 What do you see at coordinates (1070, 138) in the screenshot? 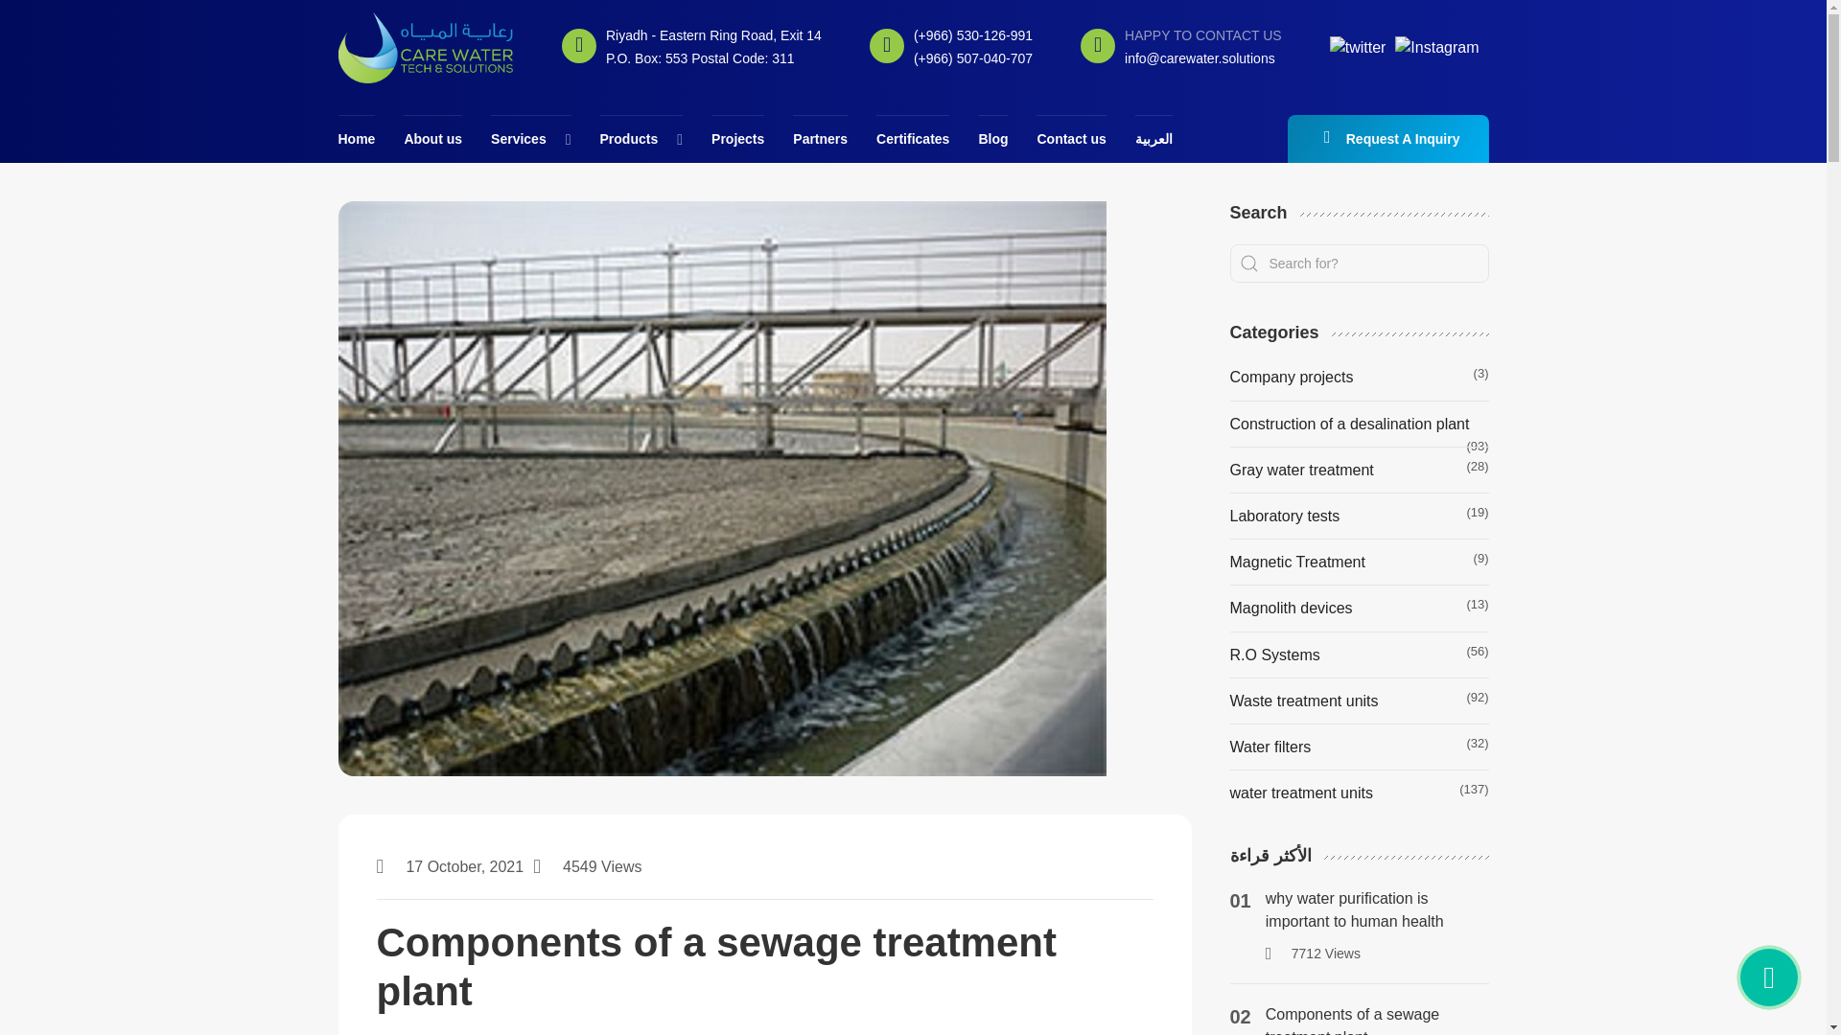
I see `Contact us` at bounding box center [1070, 138].